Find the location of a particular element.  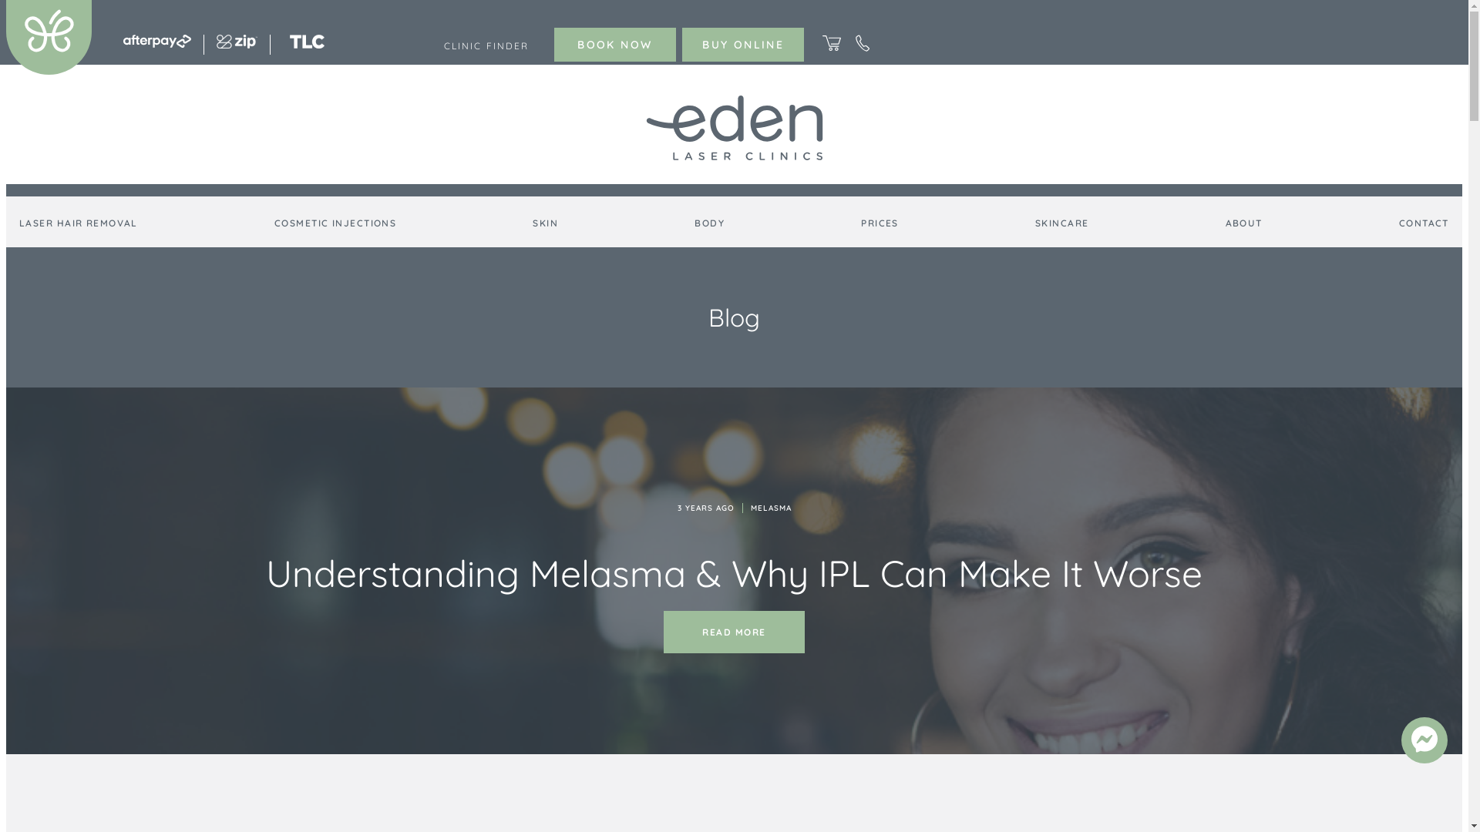

SKIN is located at coordinates (546, 225).